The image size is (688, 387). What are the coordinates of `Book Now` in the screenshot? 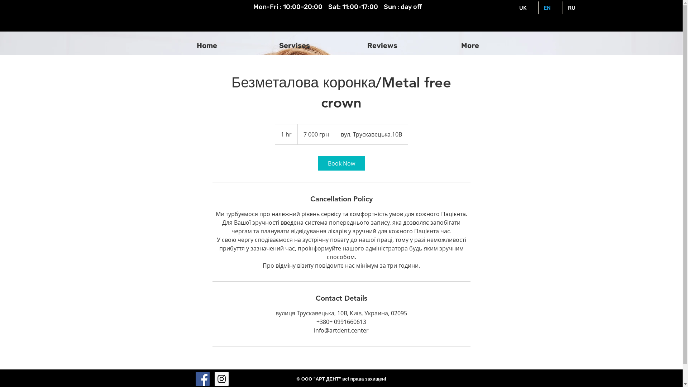 It's located at (341, 163).